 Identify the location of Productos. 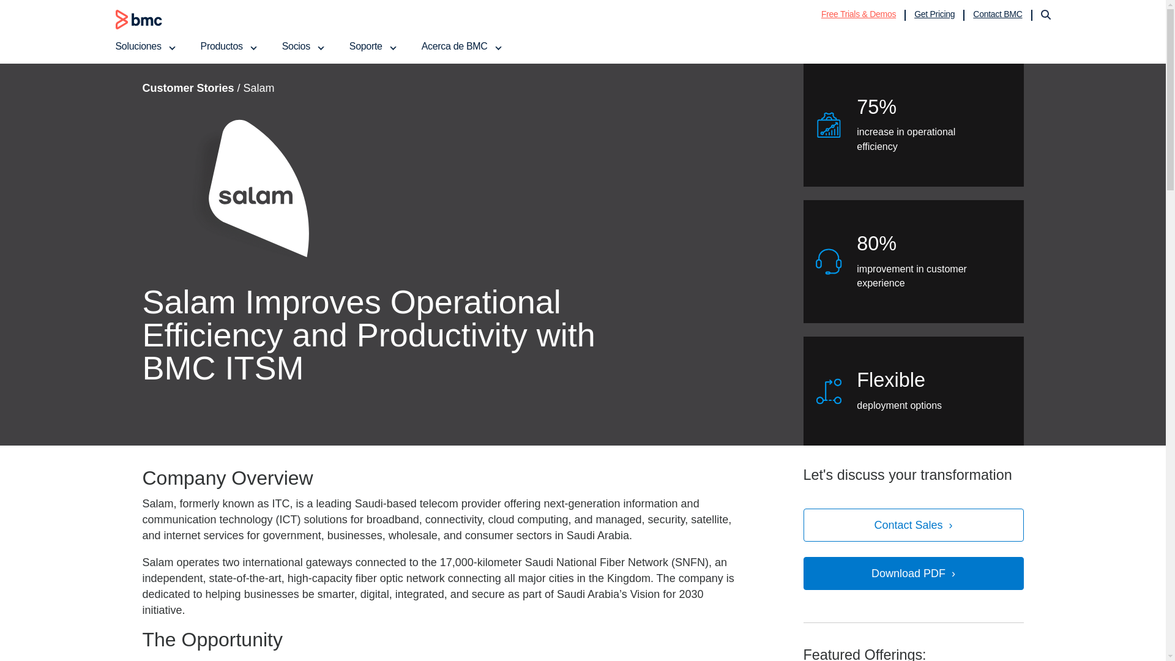
(229, 46).